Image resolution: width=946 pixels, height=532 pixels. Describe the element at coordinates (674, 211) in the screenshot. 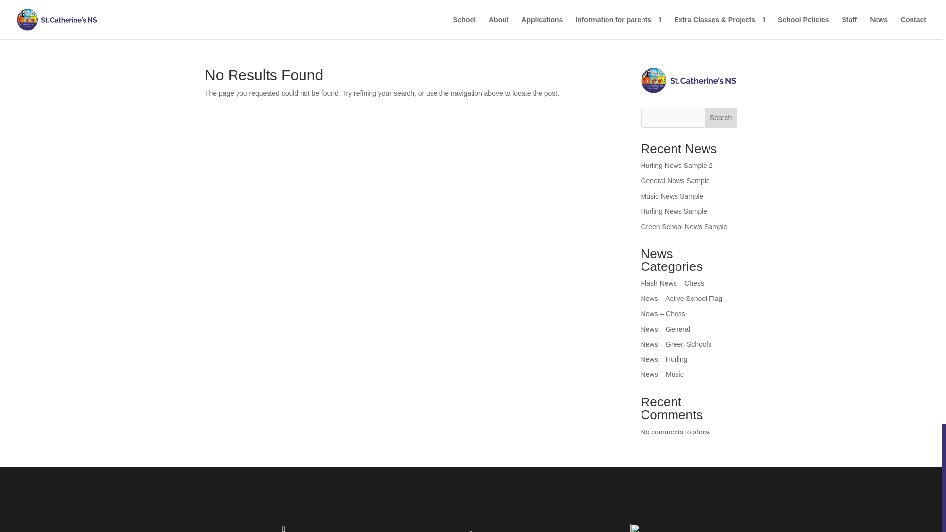

I see `Hurling News Sample` at that location.